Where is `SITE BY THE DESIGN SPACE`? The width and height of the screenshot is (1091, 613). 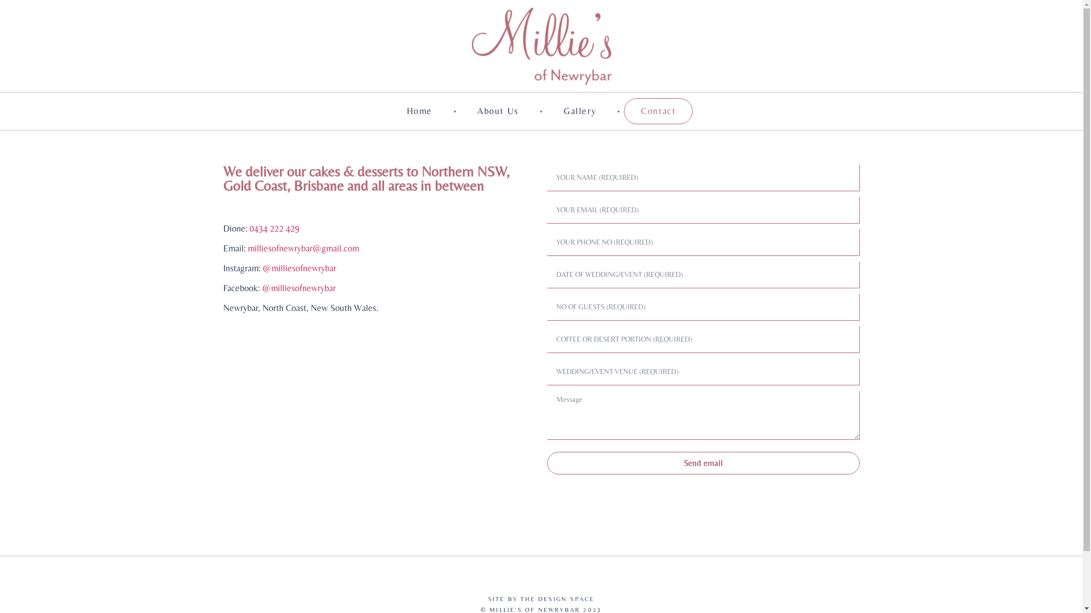
SITE BY THE DESIGN SPACE is located at coordinates (542, 599).